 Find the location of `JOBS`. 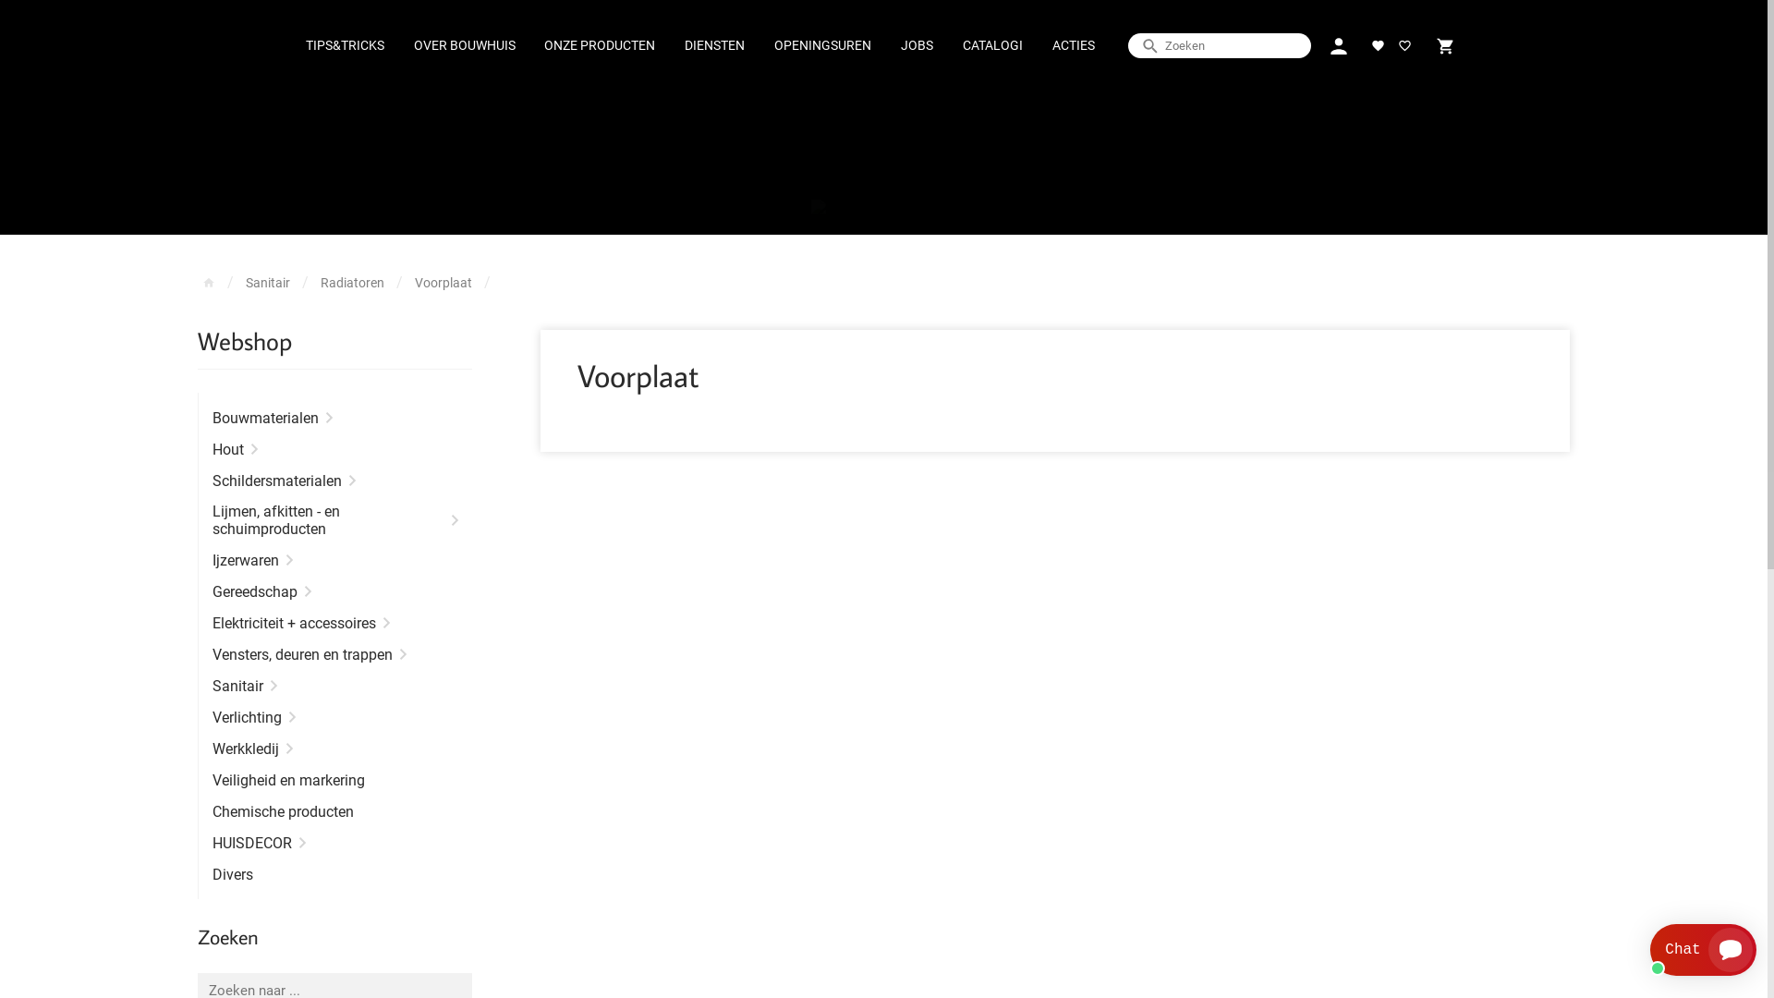

JOBS is located at coordinates (917, 46).